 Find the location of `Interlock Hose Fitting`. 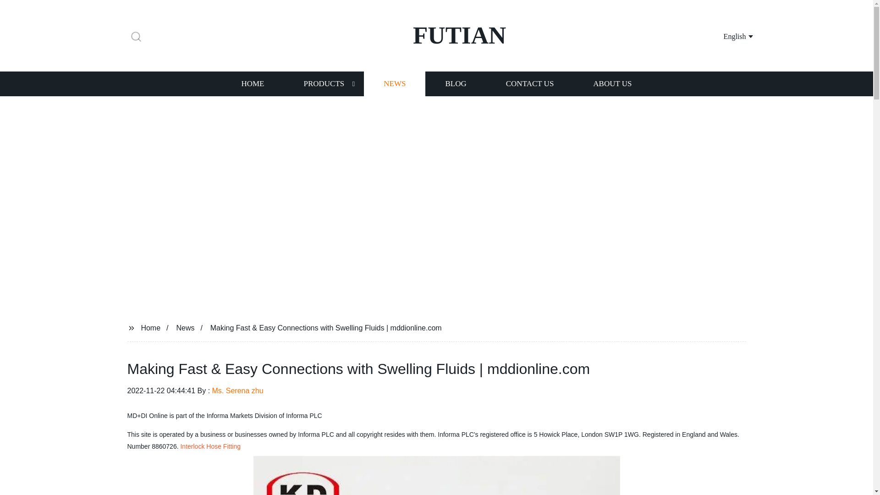

Interlock Hose Fitting is located at coordinates (210, 446).